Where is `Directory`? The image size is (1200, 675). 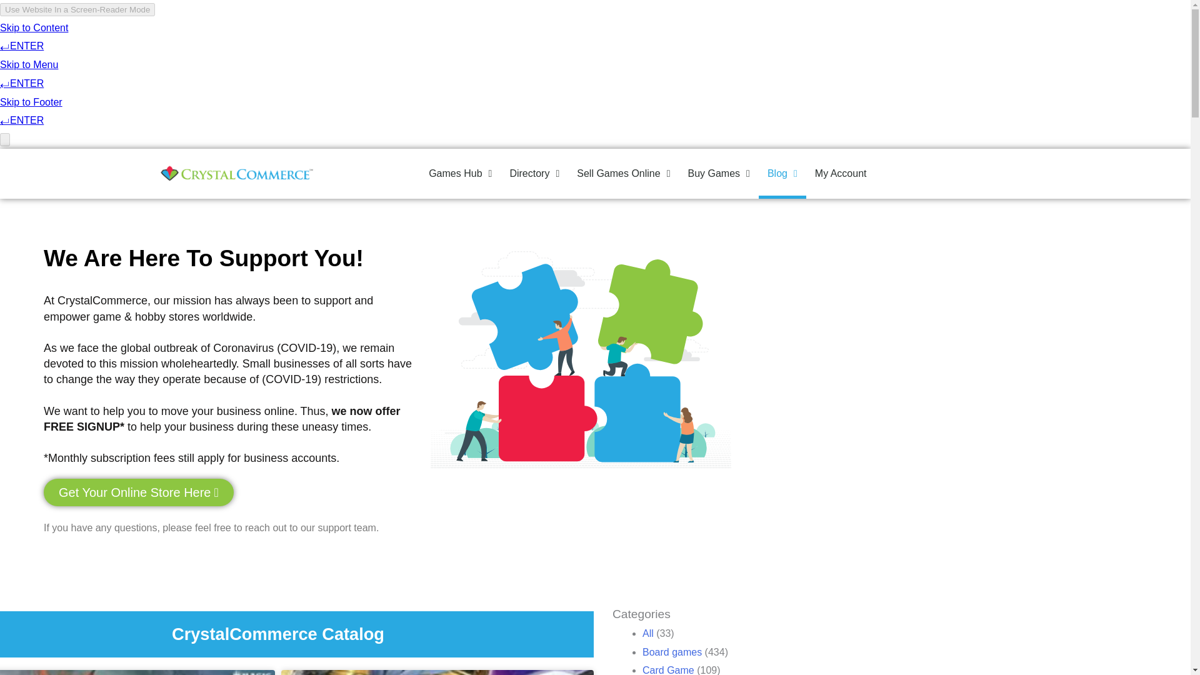 Directory is located at coordinates (534, 173).